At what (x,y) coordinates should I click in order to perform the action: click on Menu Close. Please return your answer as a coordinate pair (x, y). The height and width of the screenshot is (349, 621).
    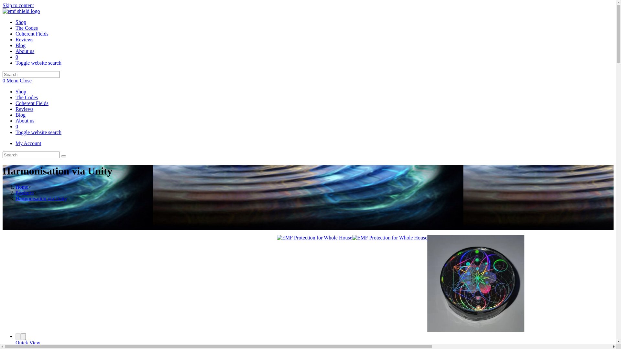
    Looking at the image, I should click on (19, 81).